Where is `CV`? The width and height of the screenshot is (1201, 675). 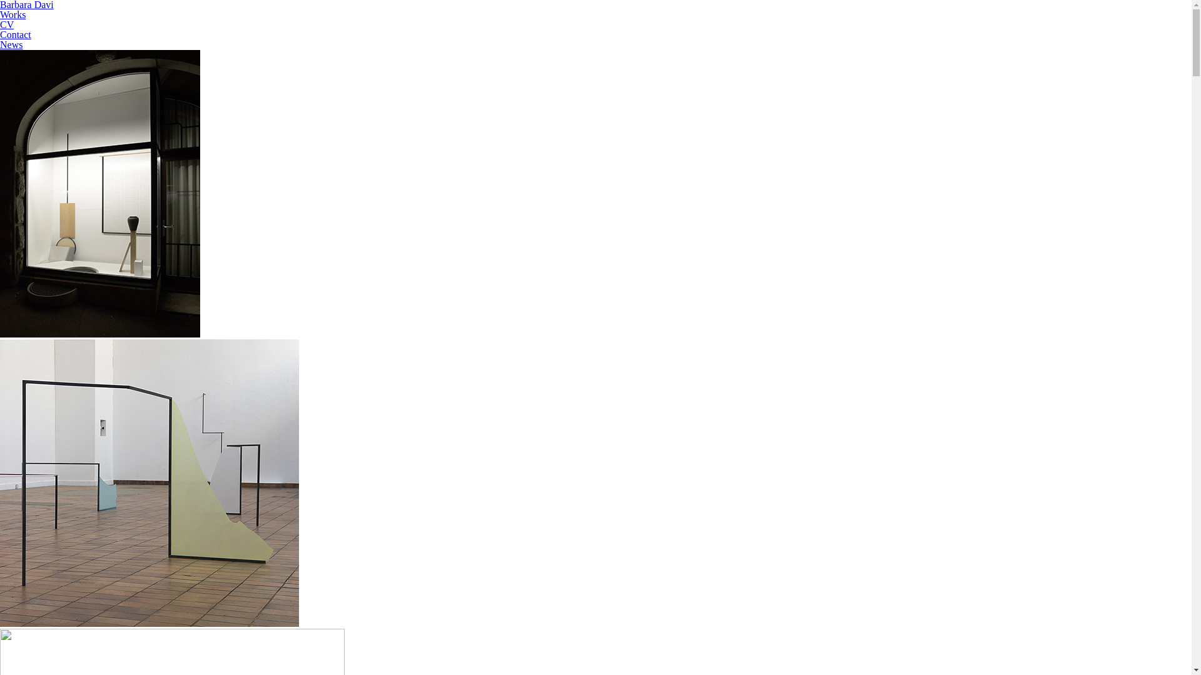 CV is located at coordinates (7, 25).